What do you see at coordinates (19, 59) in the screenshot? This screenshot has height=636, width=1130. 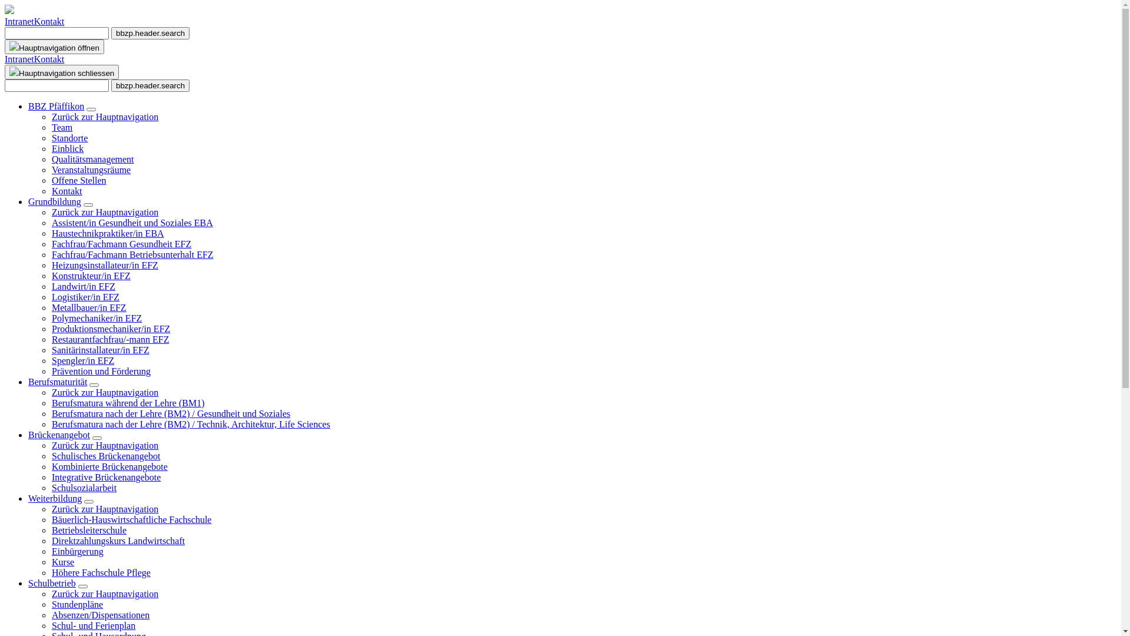 I see `Intranet` at bounding box center [19, 59].